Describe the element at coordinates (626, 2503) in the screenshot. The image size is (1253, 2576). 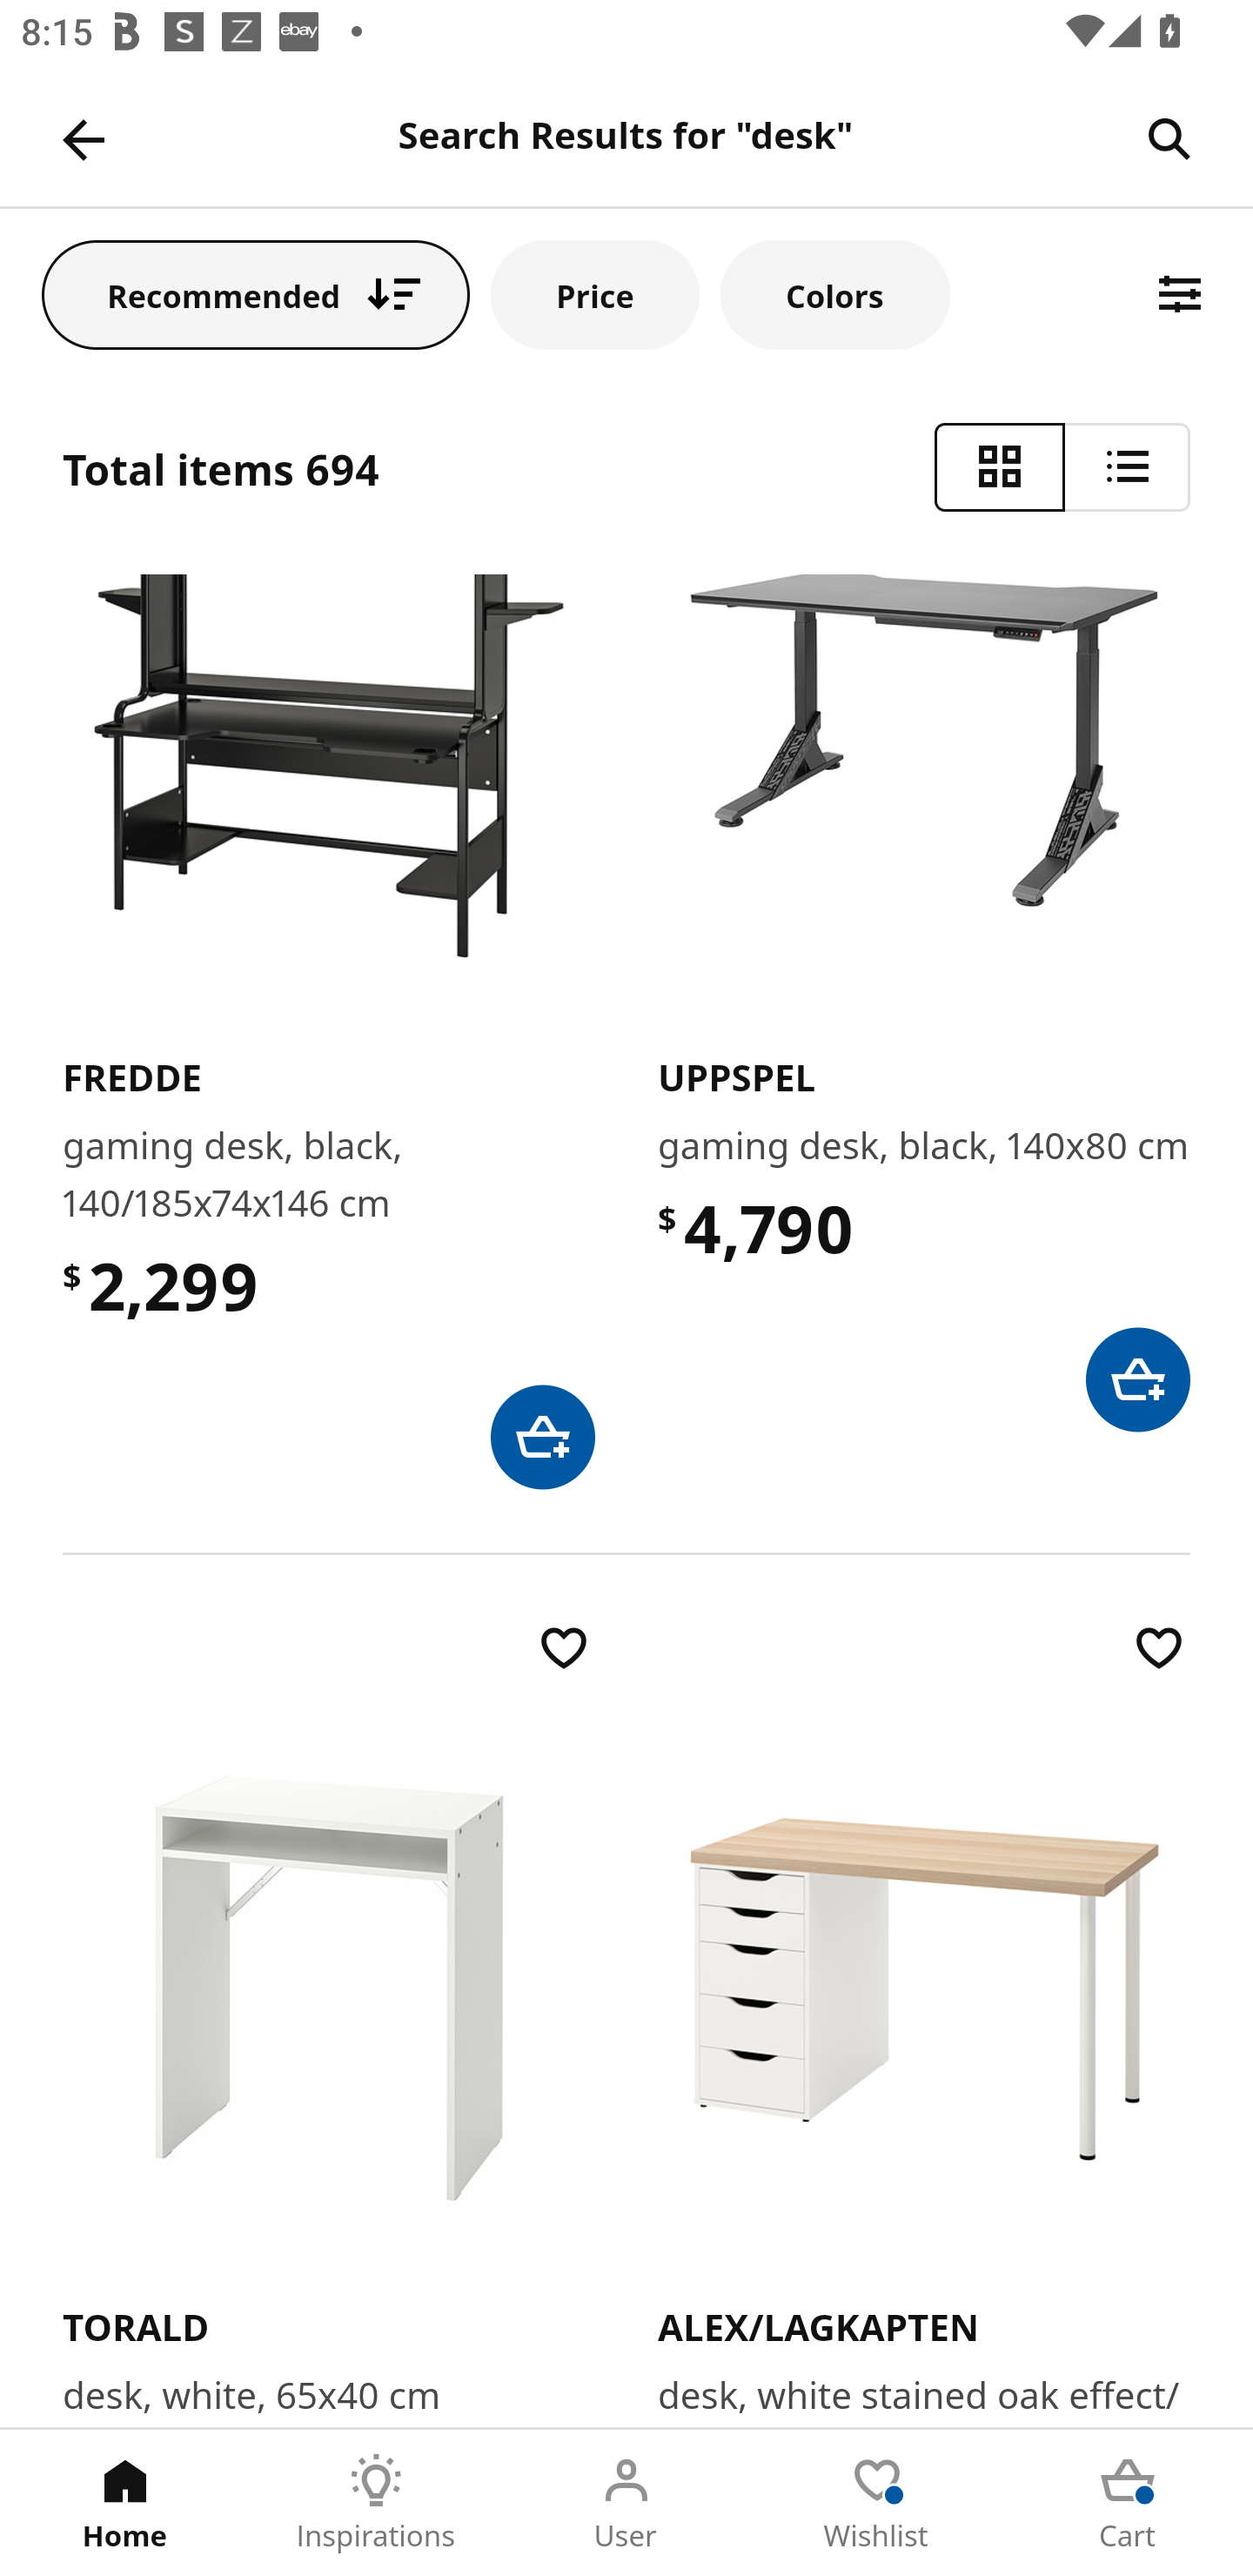
I see `User
Tab 3 of 5` at that location.